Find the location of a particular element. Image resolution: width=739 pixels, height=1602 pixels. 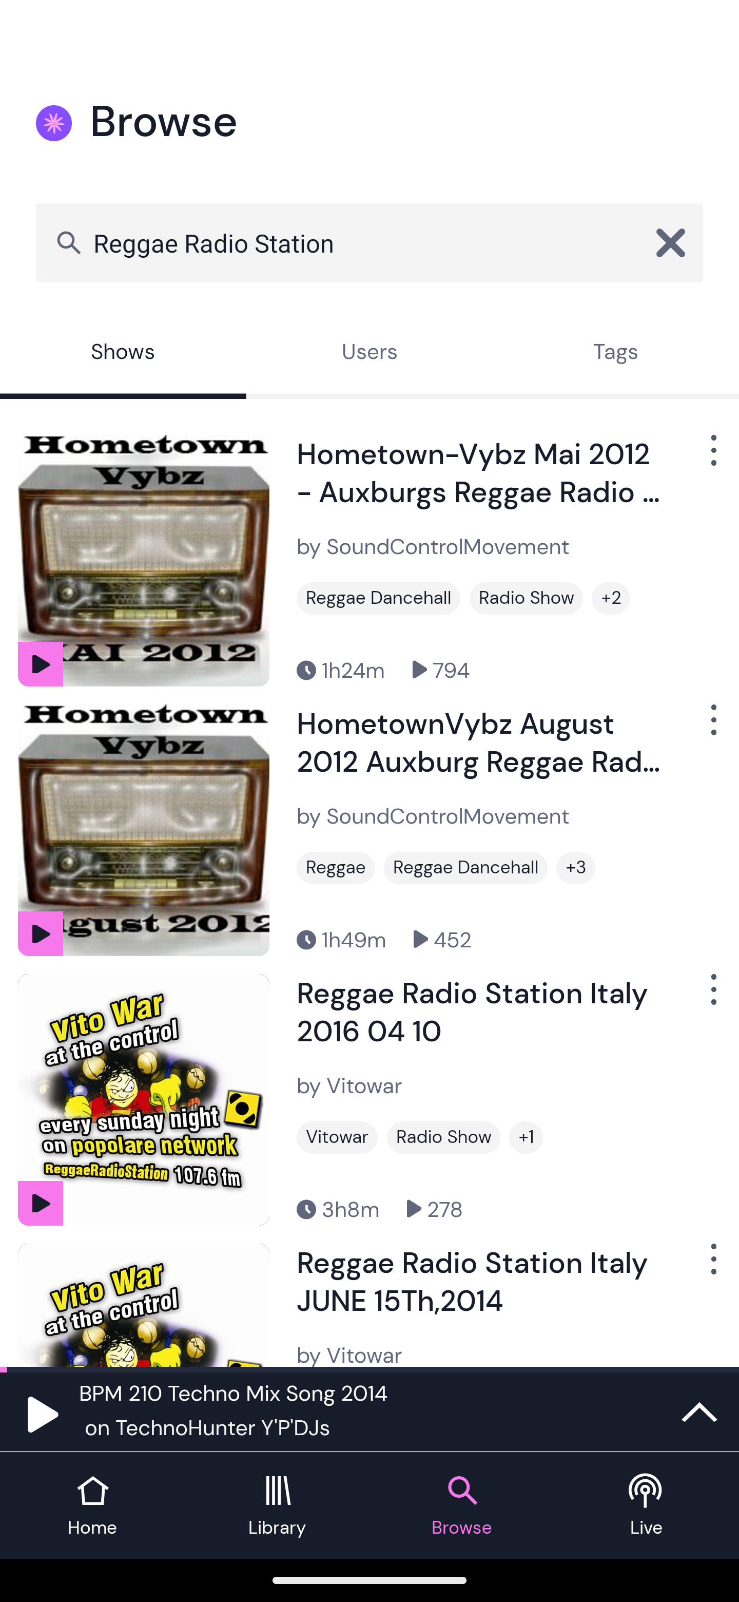

Reggae Dancehall is located at coordinates (378, 598).